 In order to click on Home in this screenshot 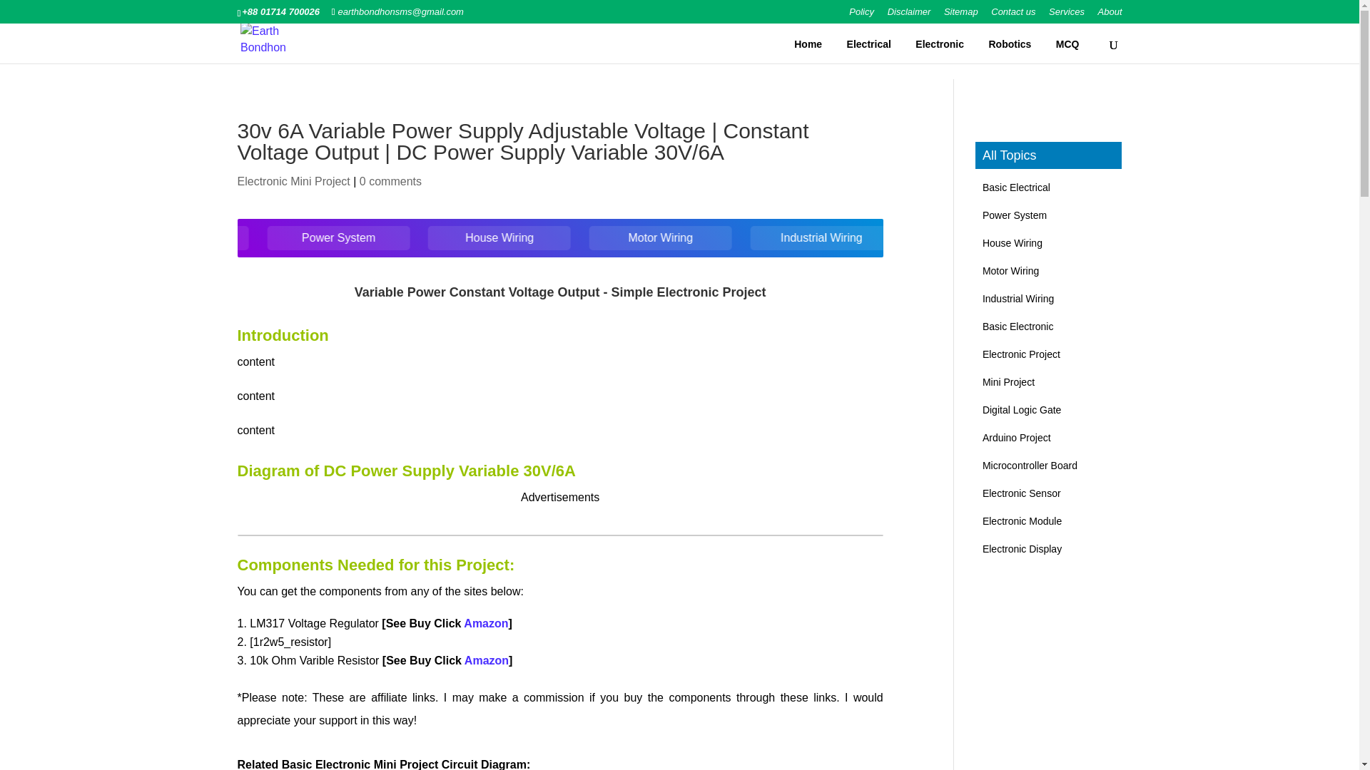, I will do `click(808, 44)`.